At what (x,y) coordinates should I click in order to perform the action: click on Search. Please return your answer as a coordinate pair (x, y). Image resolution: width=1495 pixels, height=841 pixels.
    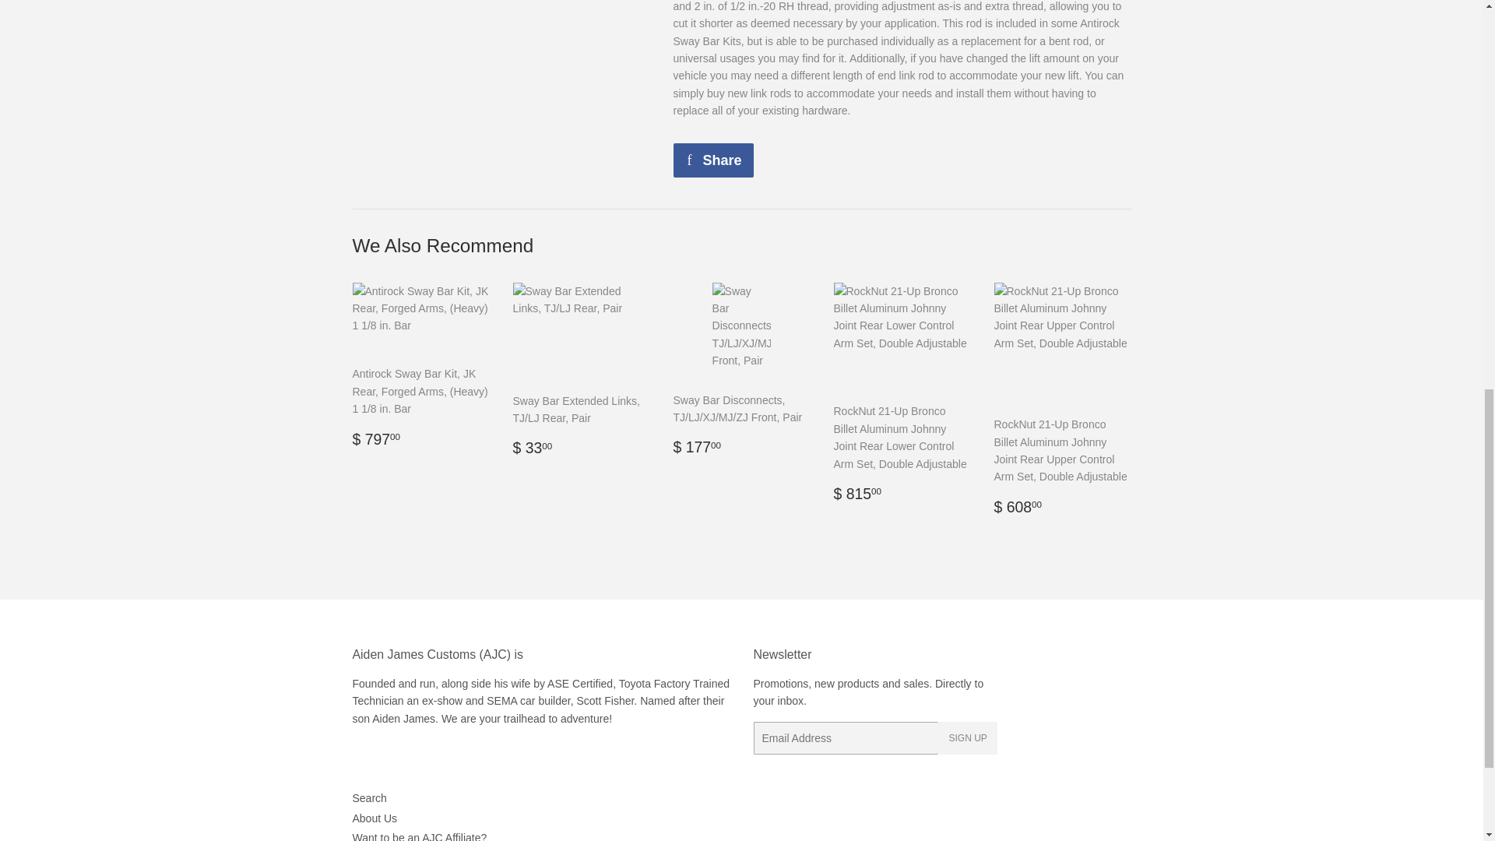
    Looking at the image, I should click on (368, 797).